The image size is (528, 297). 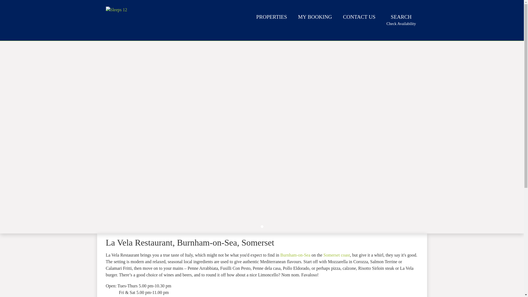 I want to click on CONTACT US, so click(x=315, y=18).